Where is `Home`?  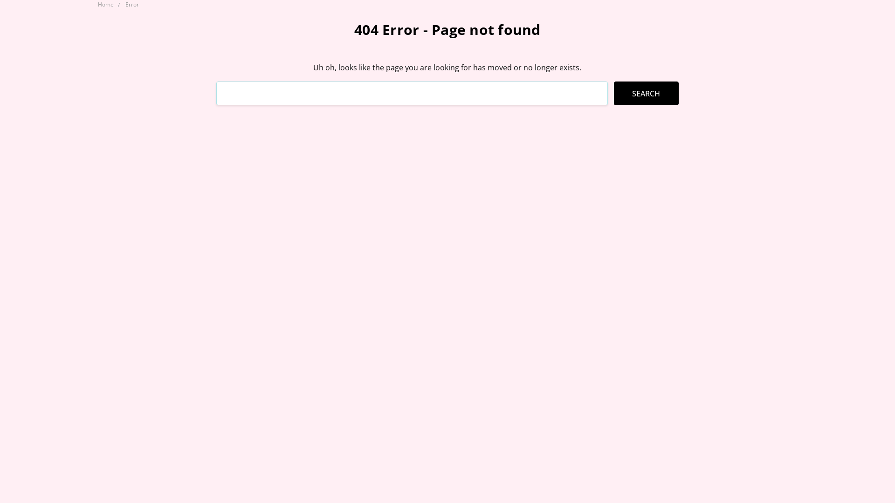 Home is located at coordinates (106, 5).